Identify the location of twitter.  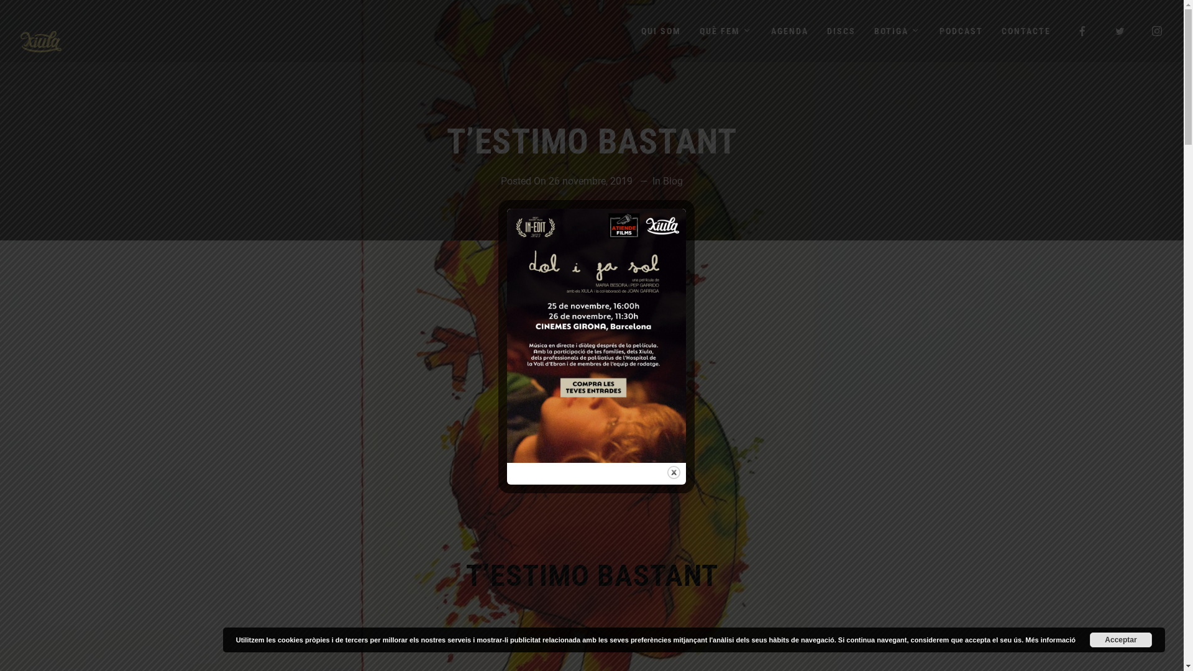
(1120, 31).